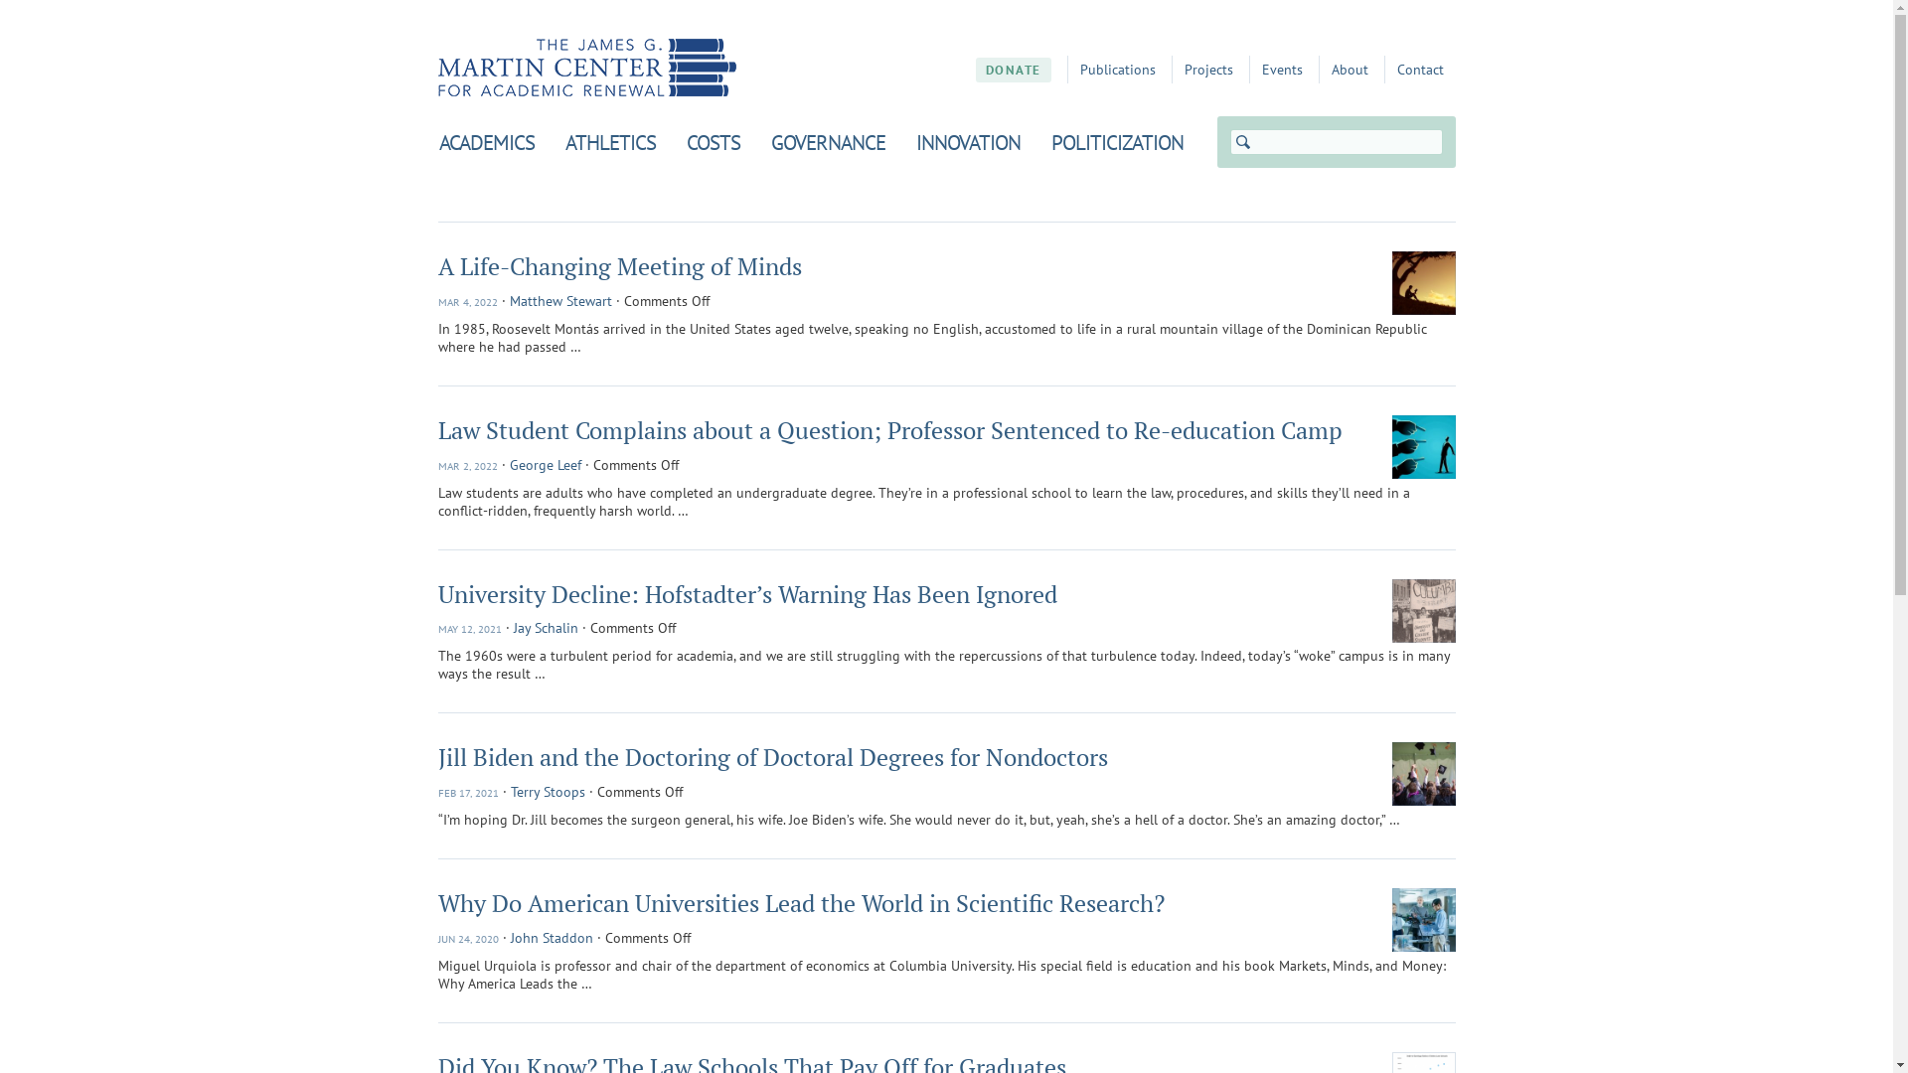  What do you see at coordinates (713, 141) in the screenshot?
I see `COSTS` at bounding box center [713, 141].